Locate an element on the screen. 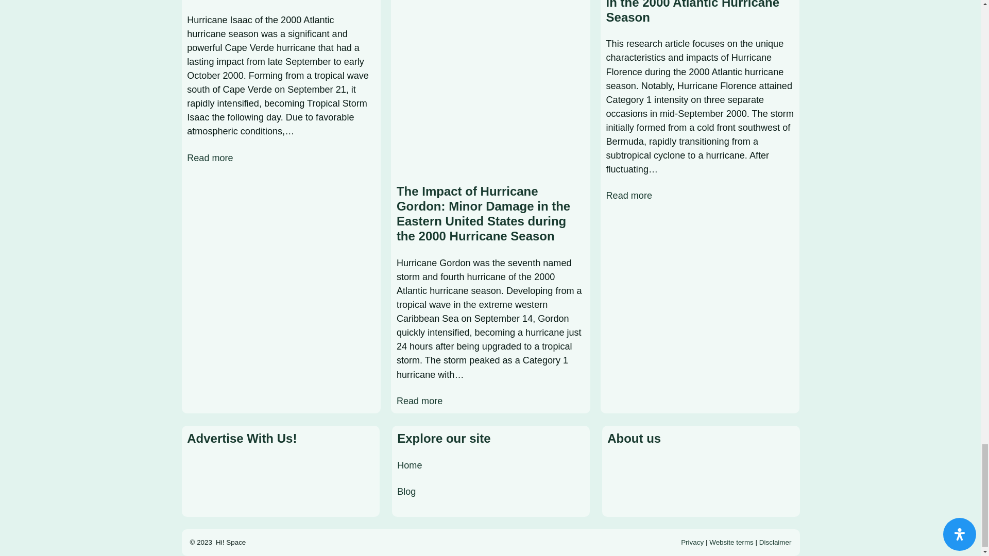  Hi! Space is located at coordinates (230, 542).